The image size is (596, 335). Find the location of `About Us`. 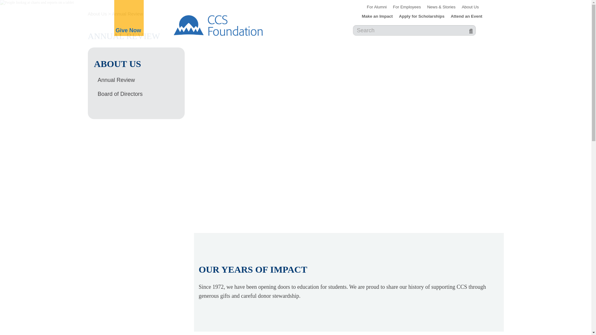

About Us is located at coordinates (470, 7).